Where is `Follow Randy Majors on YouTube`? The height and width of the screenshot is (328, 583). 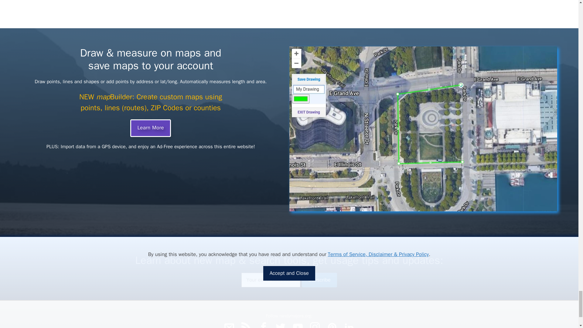 Follow Randy Majors on YouTube is located at coordinates (298, 325).